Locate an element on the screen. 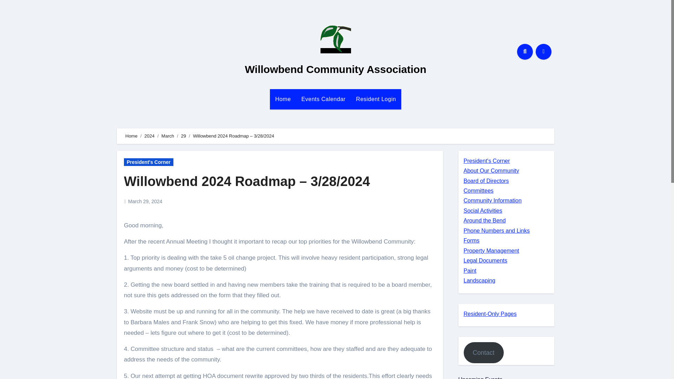 The width and height of the screenshot is (674, 379). 29 is located at coordinates (183, 136).